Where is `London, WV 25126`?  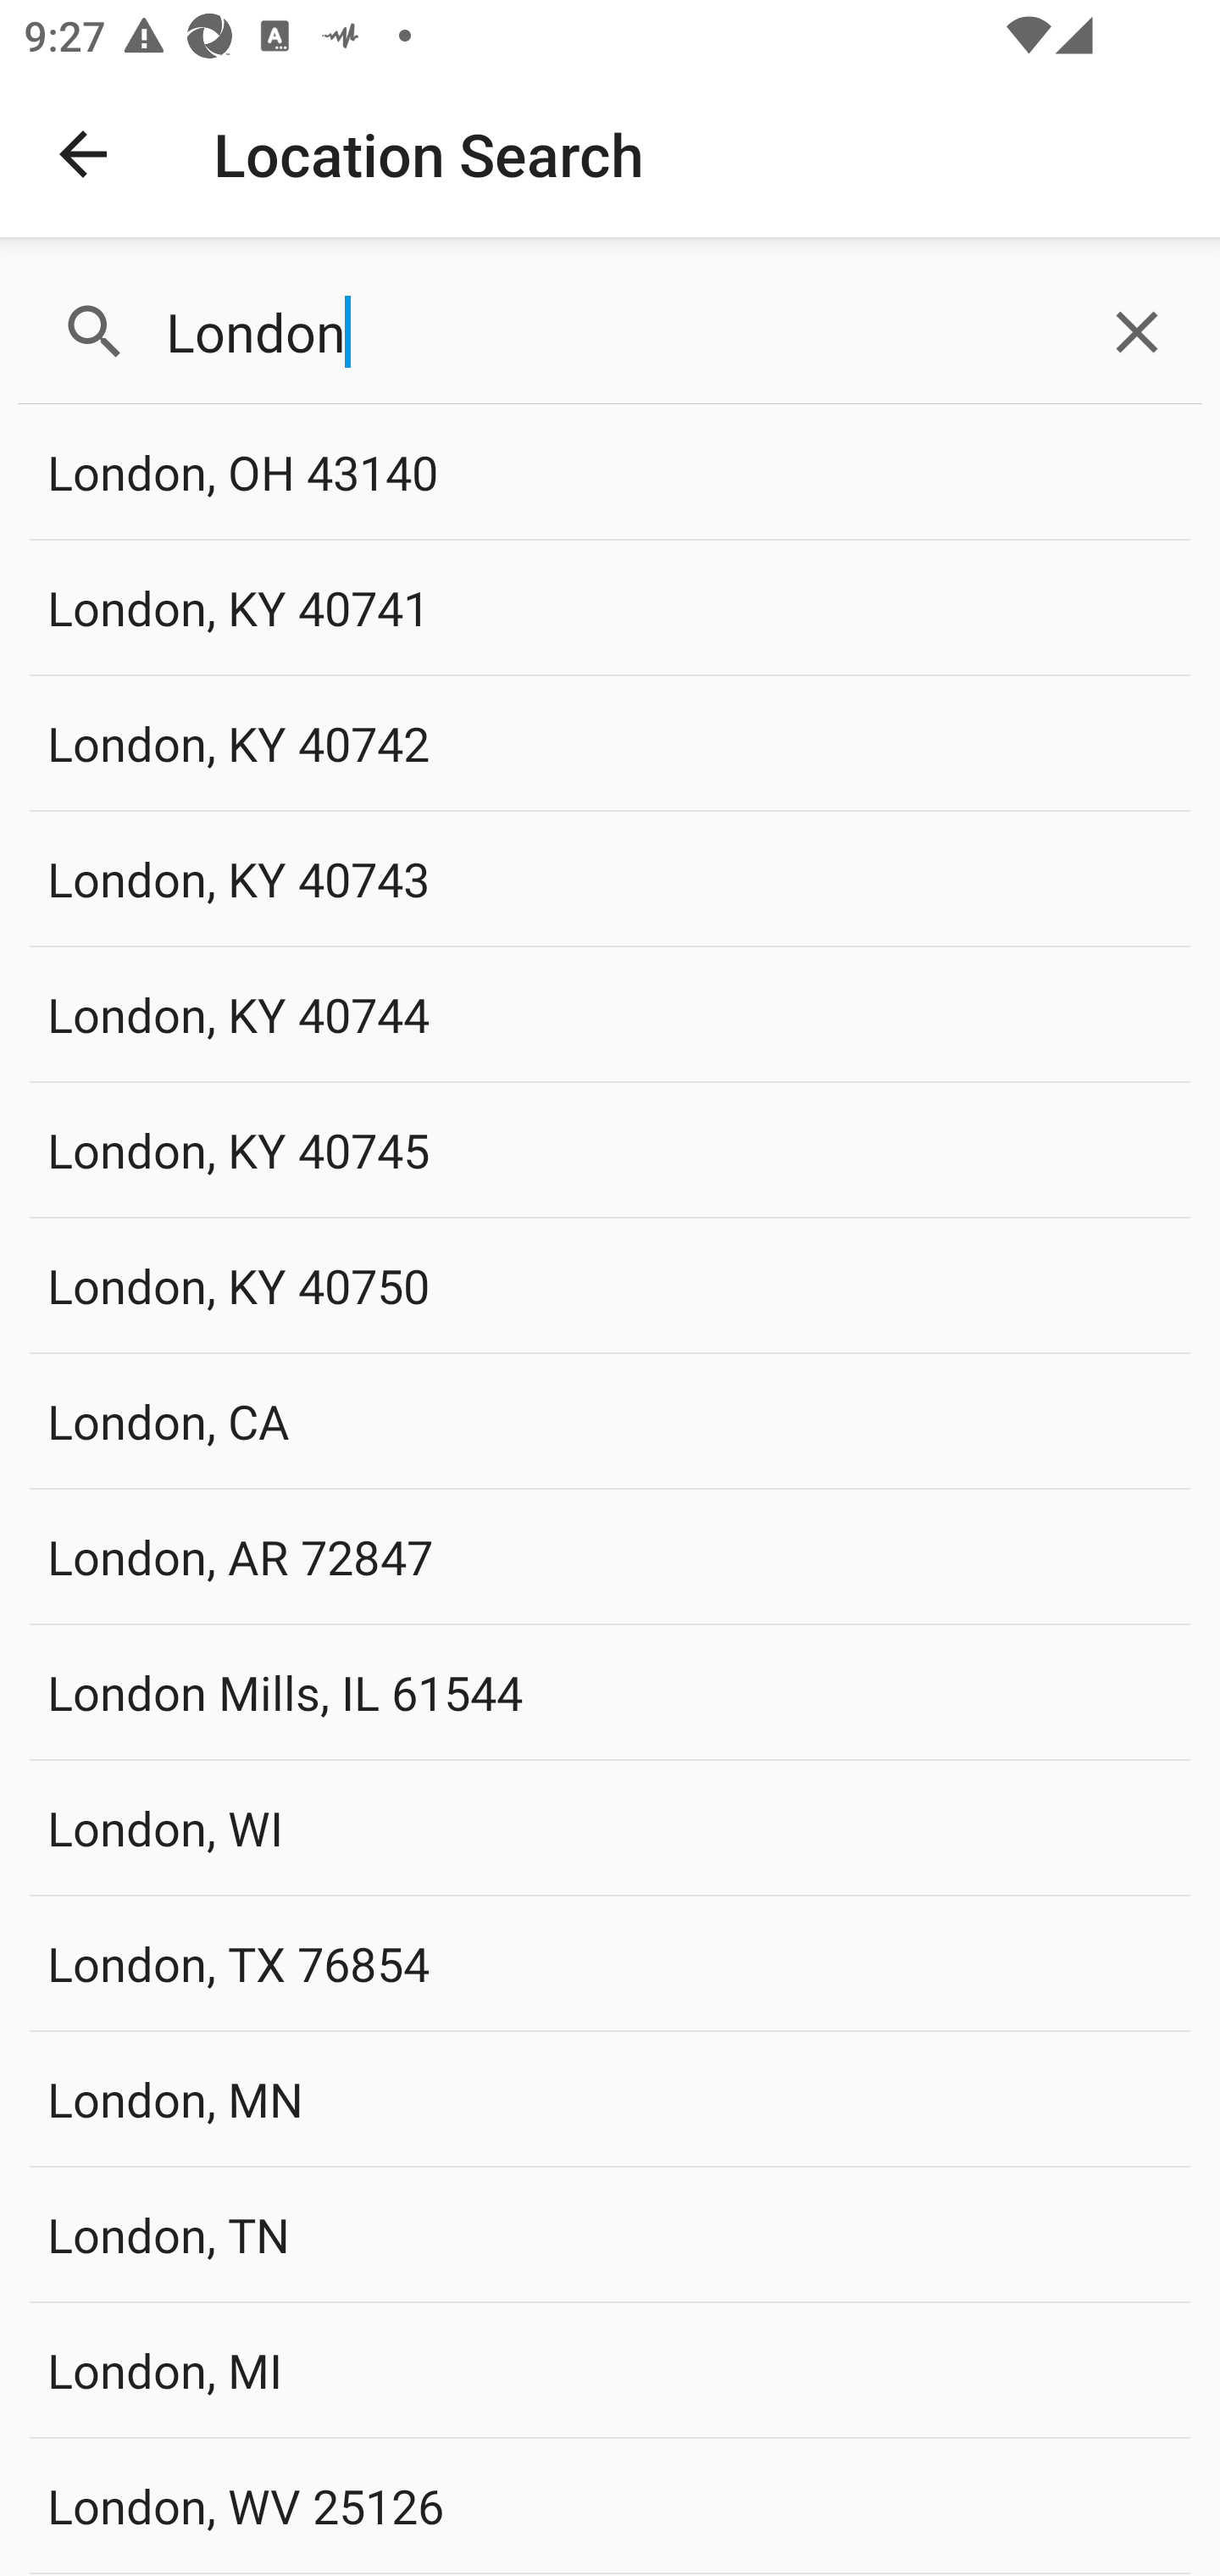
London, WV 25126 is located at coordinates (610, 2505).